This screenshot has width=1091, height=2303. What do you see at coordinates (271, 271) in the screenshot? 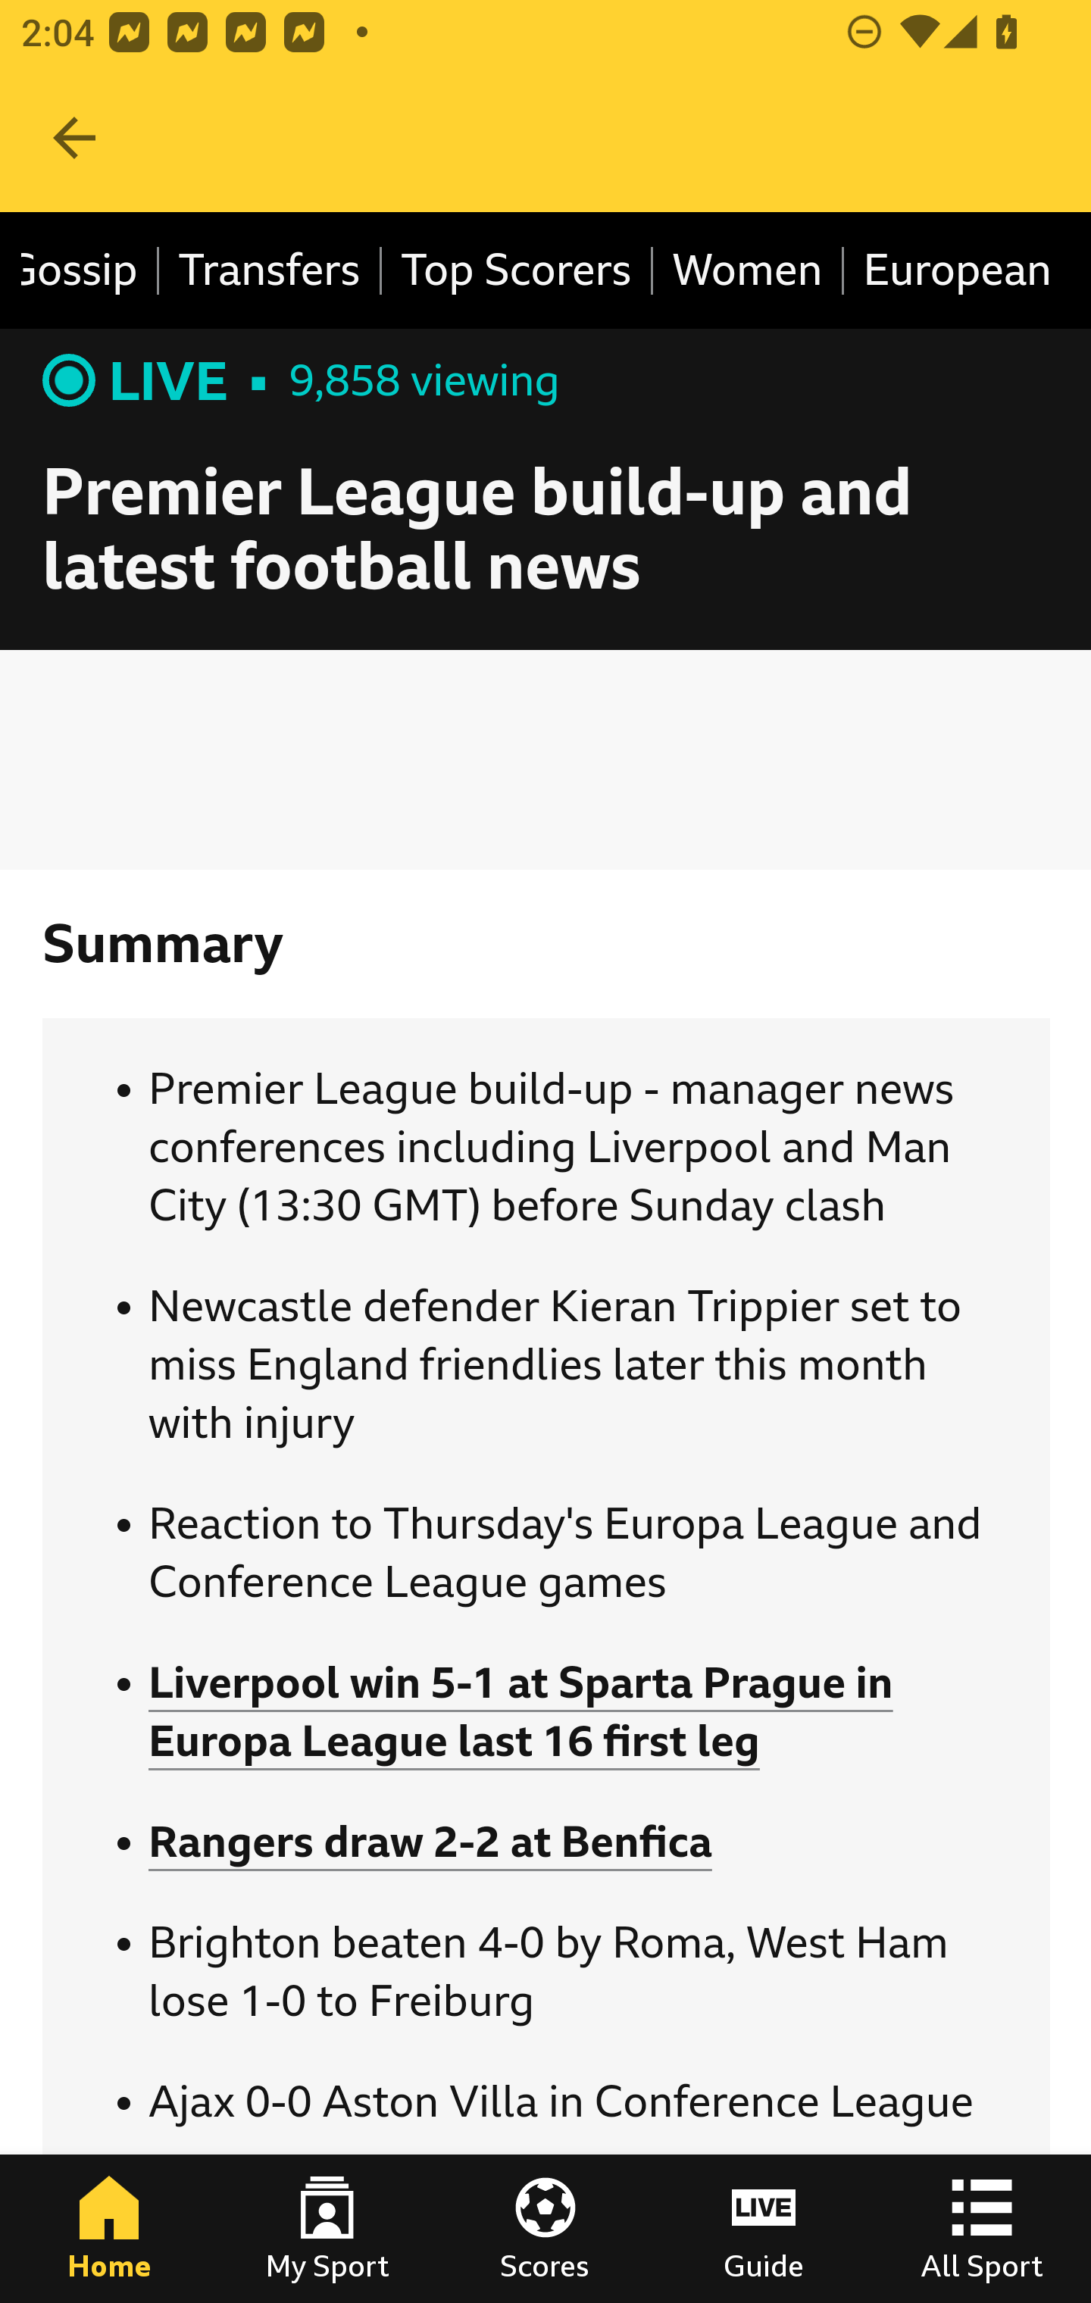
I see `Transfers` at bounding box center [271, 271].